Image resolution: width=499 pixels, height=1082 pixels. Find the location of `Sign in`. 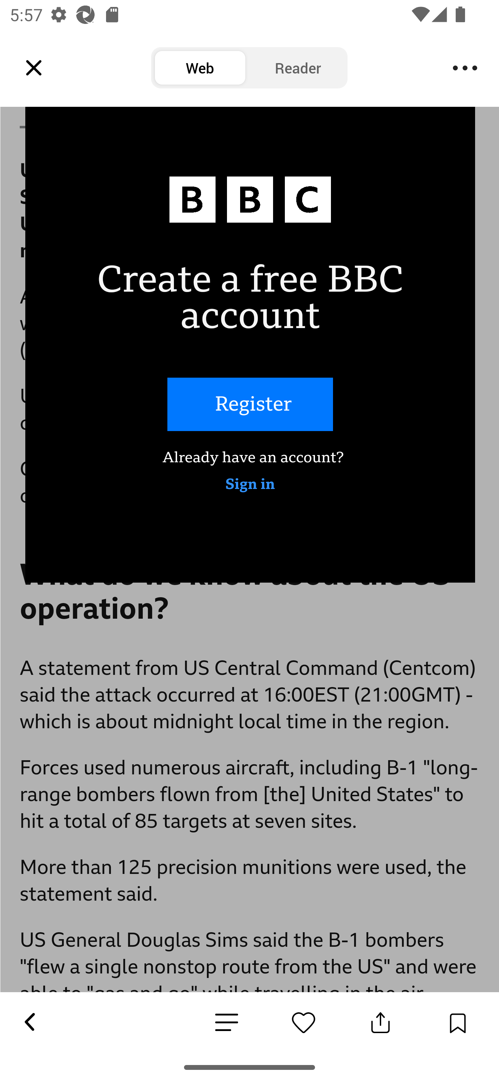

Sign in is located at coordinates (250, 485).